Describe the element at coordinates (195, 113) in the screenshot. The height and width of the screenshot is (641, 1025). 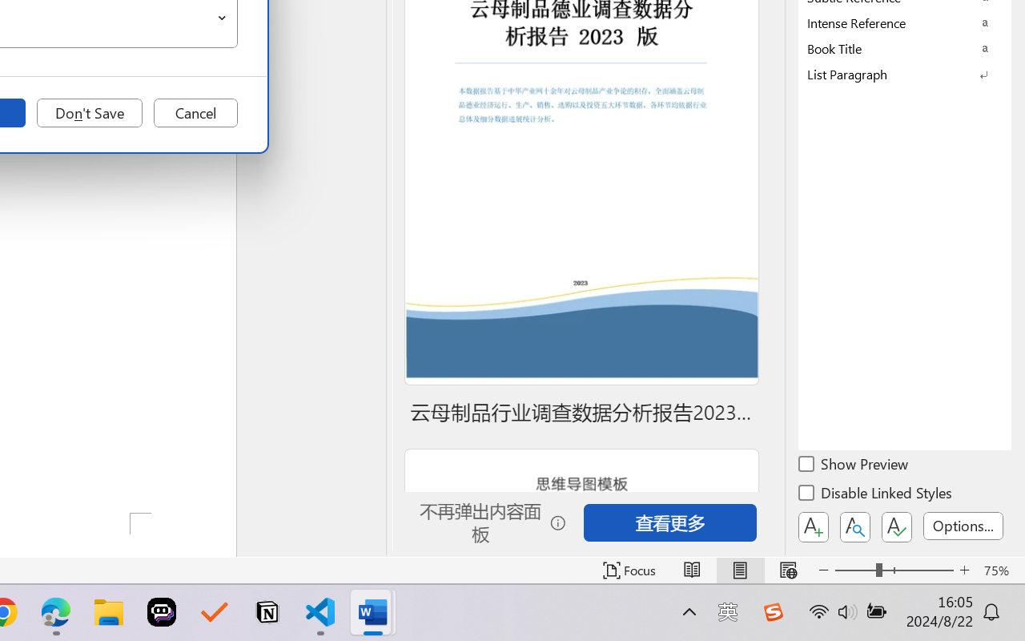
I see `Cancel` at that location.